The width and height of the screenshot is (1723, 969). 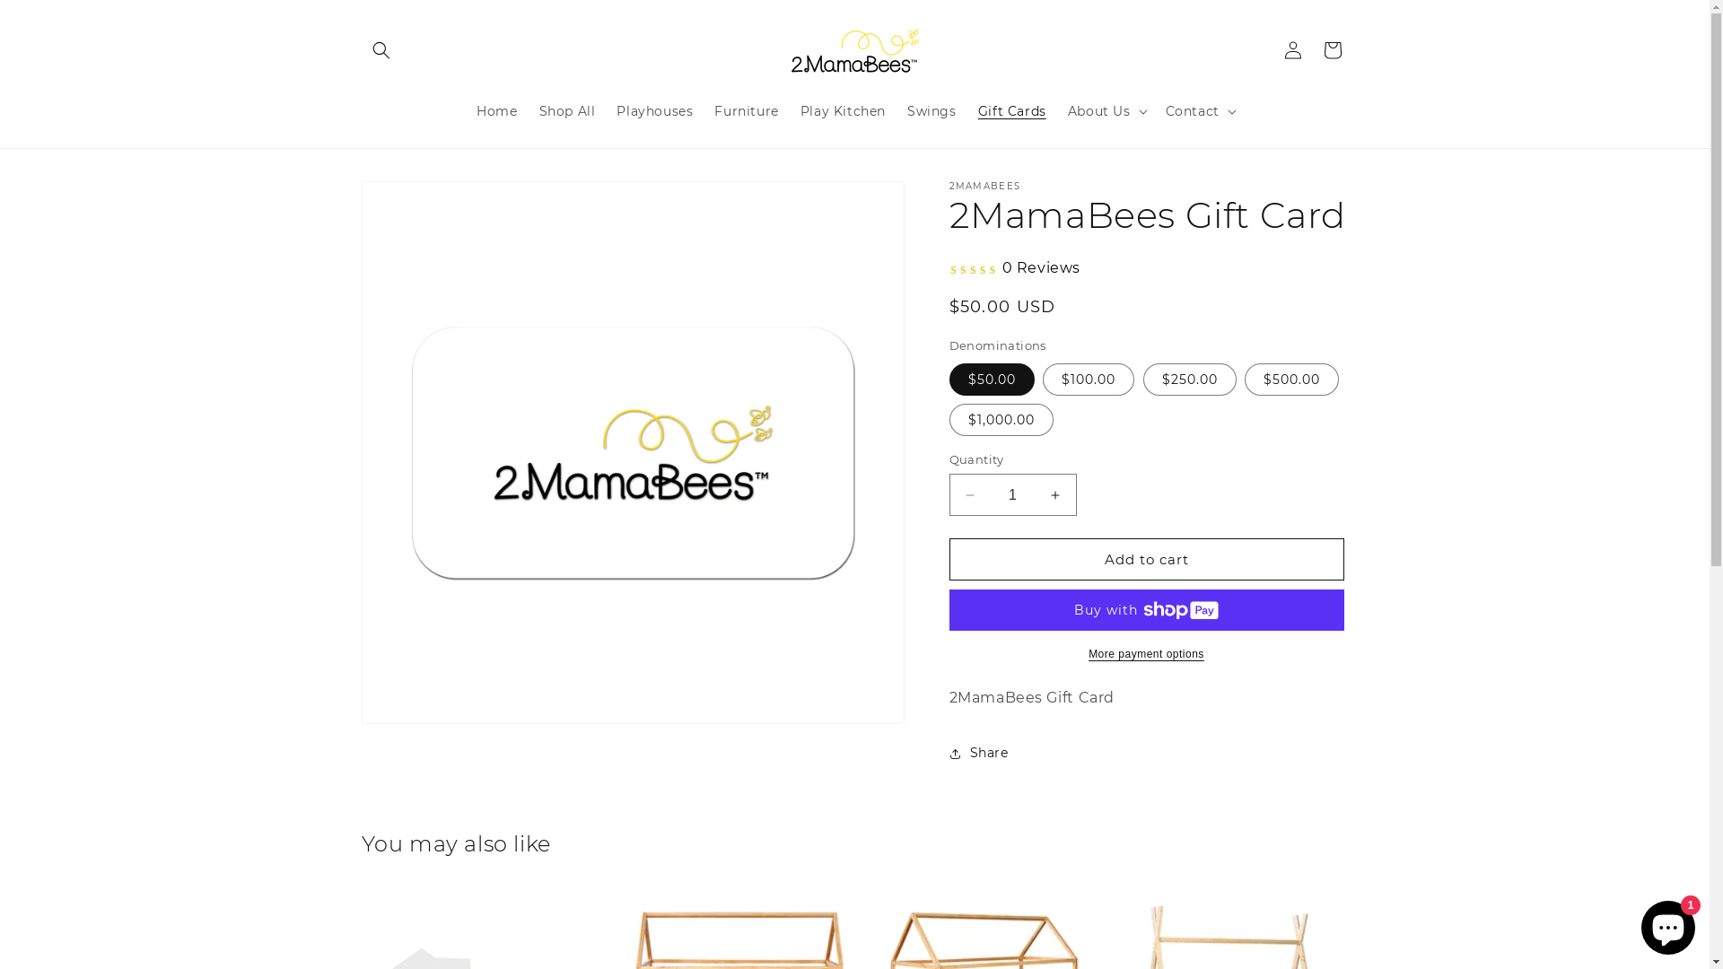 I want to click on Shopify online store chat, so click(x=1668, y=924).